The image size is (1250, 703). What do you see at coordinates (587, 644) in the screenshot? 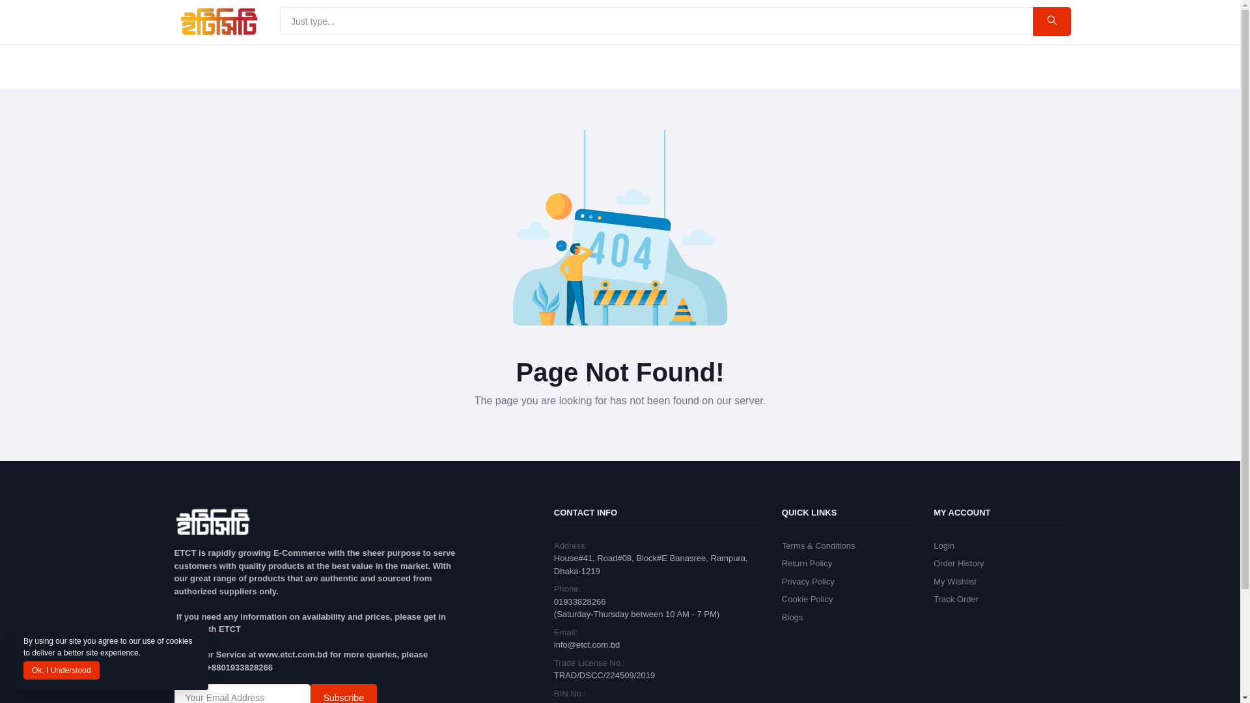
I see `info@etct.com.bd` at bounding box center [587, 644].